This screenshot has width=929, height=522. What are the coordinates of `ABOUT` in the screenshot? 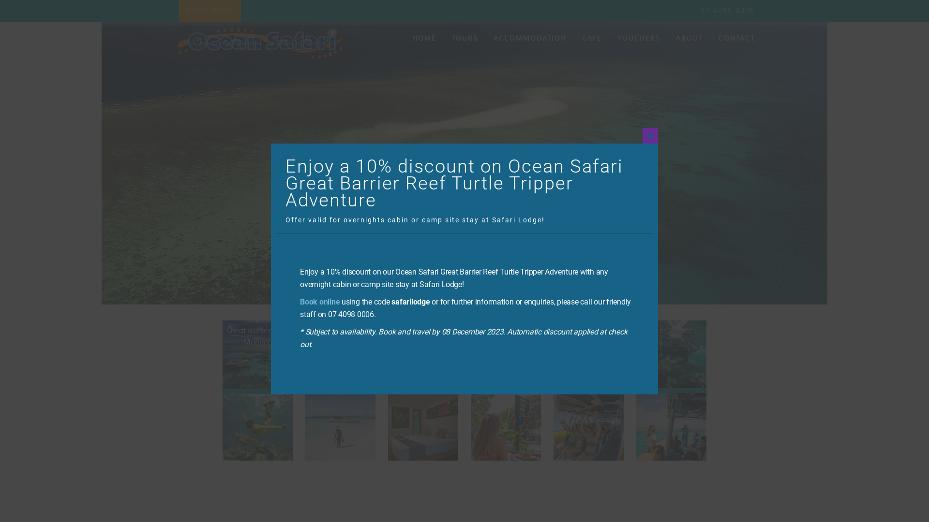 It's located at (689, 39).